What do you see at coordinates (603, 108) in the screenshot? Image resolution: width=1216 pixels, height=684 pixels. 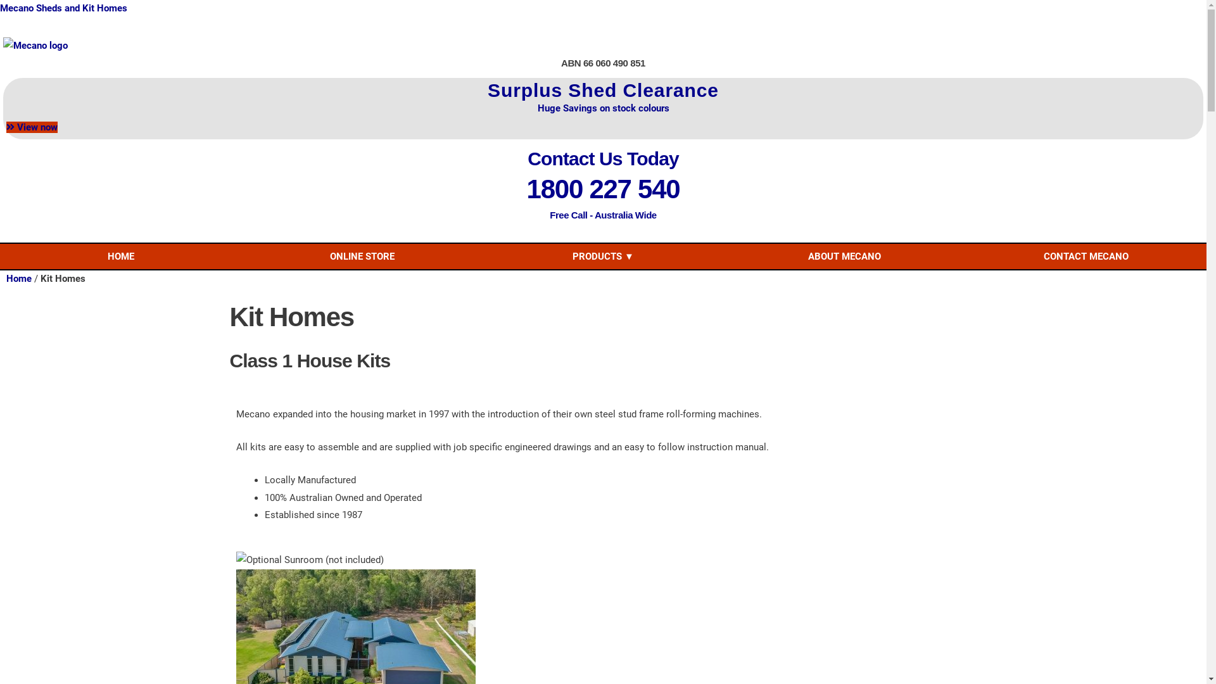 I see `Huge Savings on stock colours` at bounding box center [603, 108].